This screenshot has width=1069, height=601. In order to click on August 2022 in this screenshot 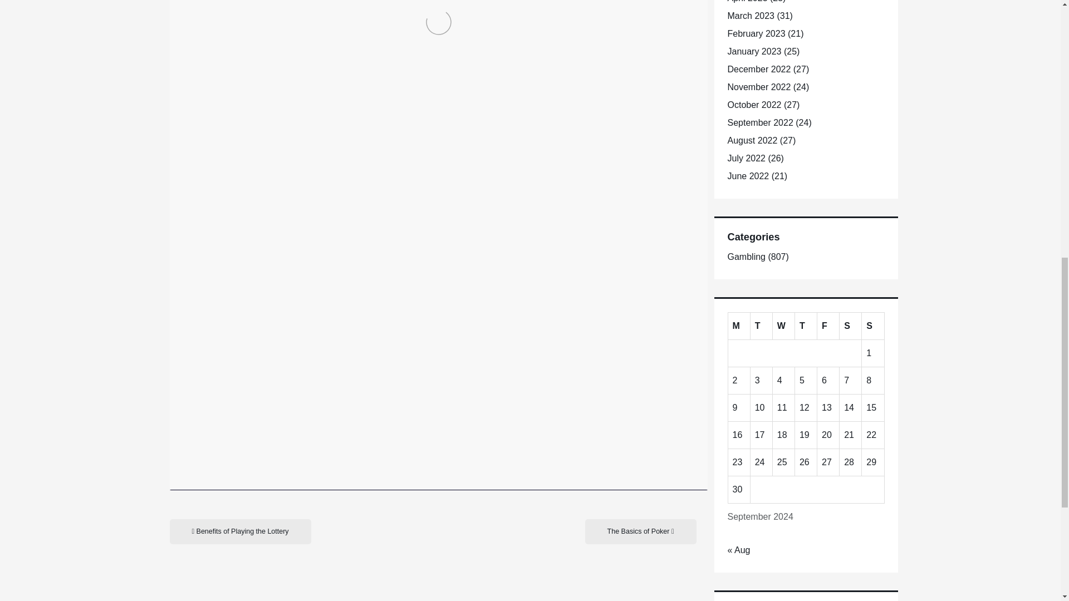, I will do `click(752, 140)`.